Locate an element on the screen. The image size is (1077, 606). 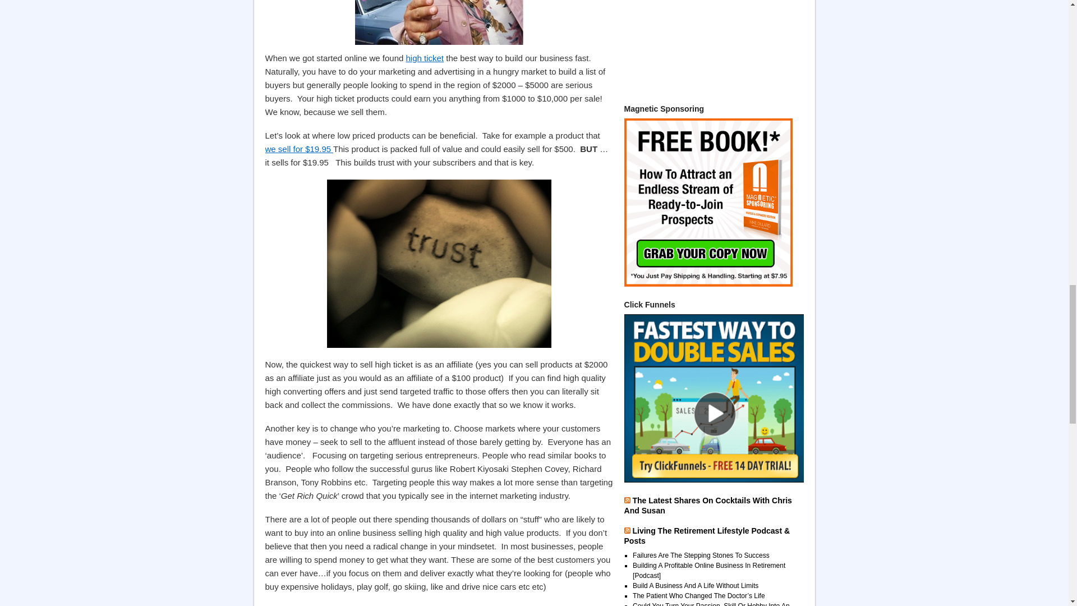
Trust-Workplace-1 is located at coordinates (438, 263).